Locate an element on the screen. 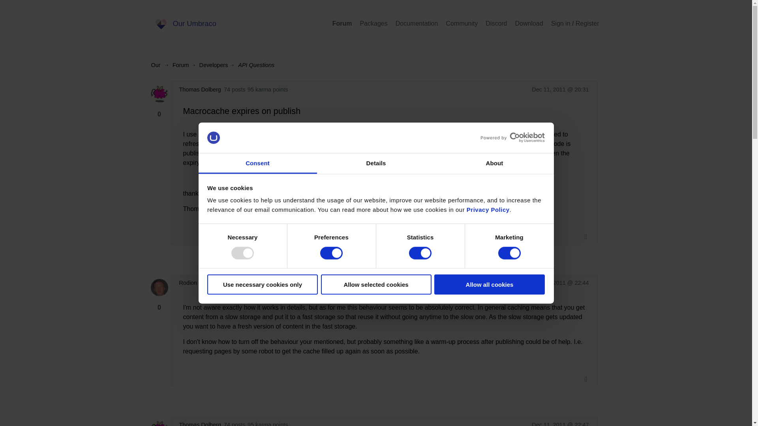 This screenshot has width=758, height=426. Privacy Policy is located at coordinates (488, 209).